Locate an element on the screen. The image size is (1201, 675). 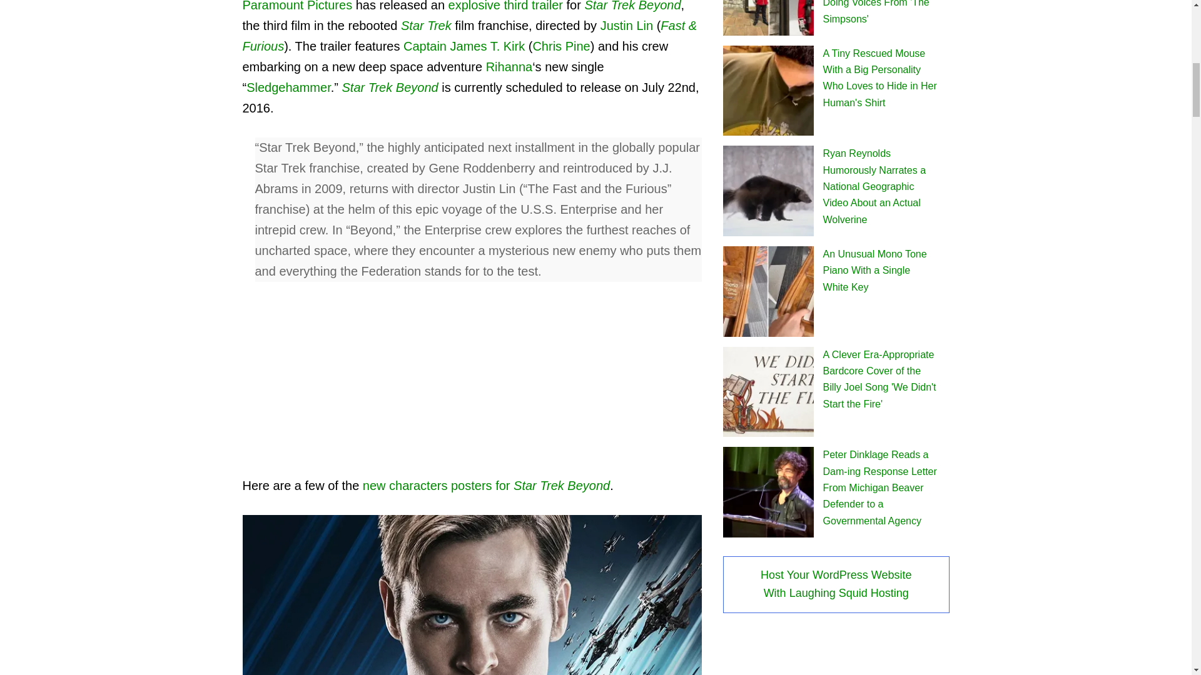
Justin Lin is located at coordinates (627, 25).